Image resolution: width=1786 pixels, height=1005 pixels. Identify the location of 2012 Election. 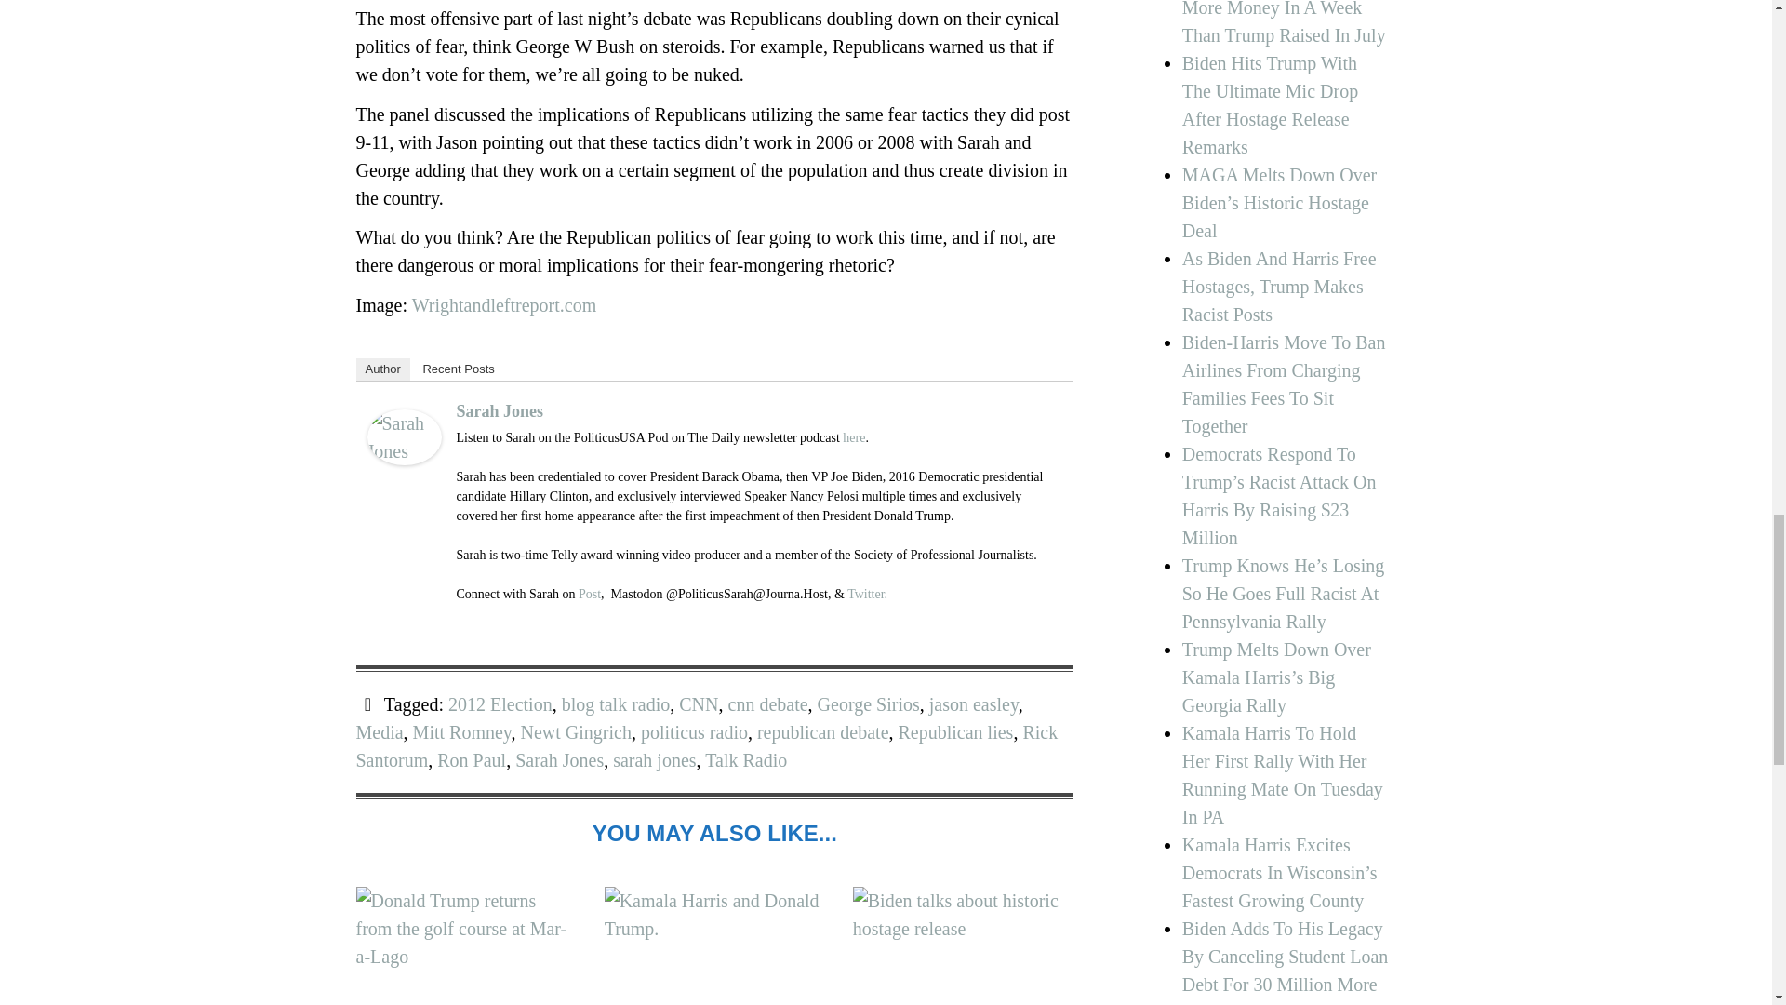
(500, 703).